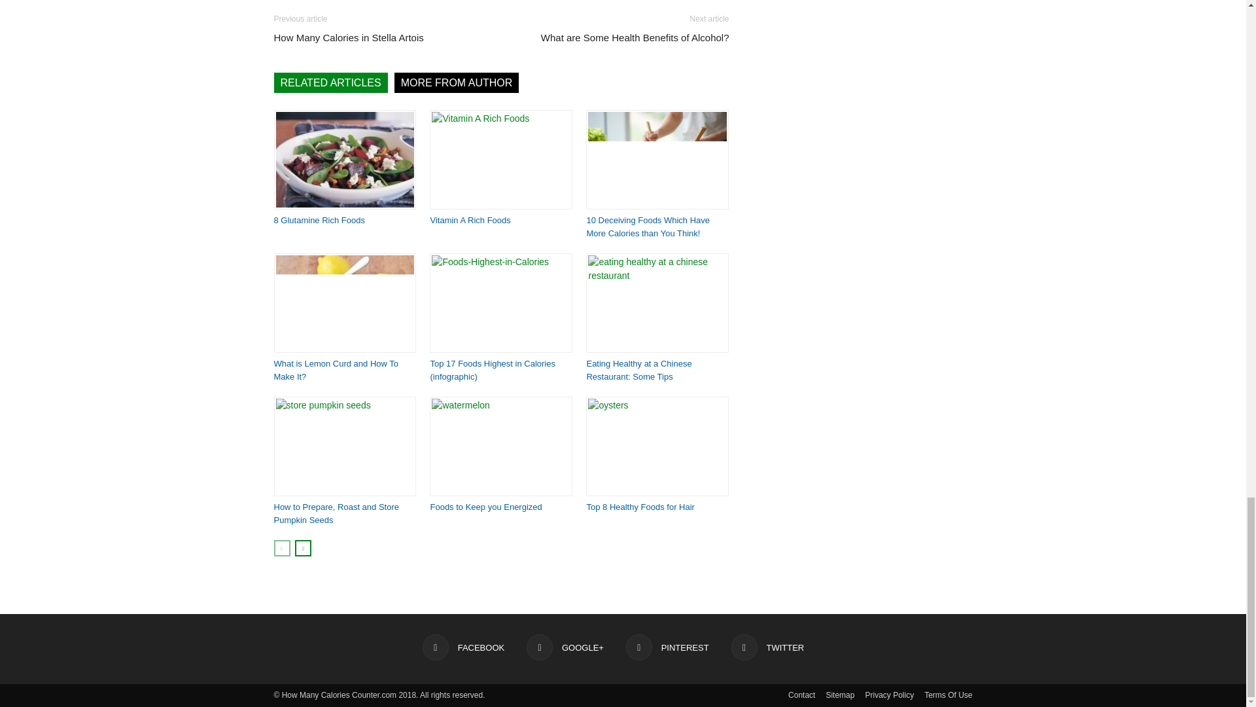 The width and height of the screenshot is (1256, 707). Describe the element at coordinates (348, 38) in the screenshot. I see `How Many Calories in Stella Artois` at that location.